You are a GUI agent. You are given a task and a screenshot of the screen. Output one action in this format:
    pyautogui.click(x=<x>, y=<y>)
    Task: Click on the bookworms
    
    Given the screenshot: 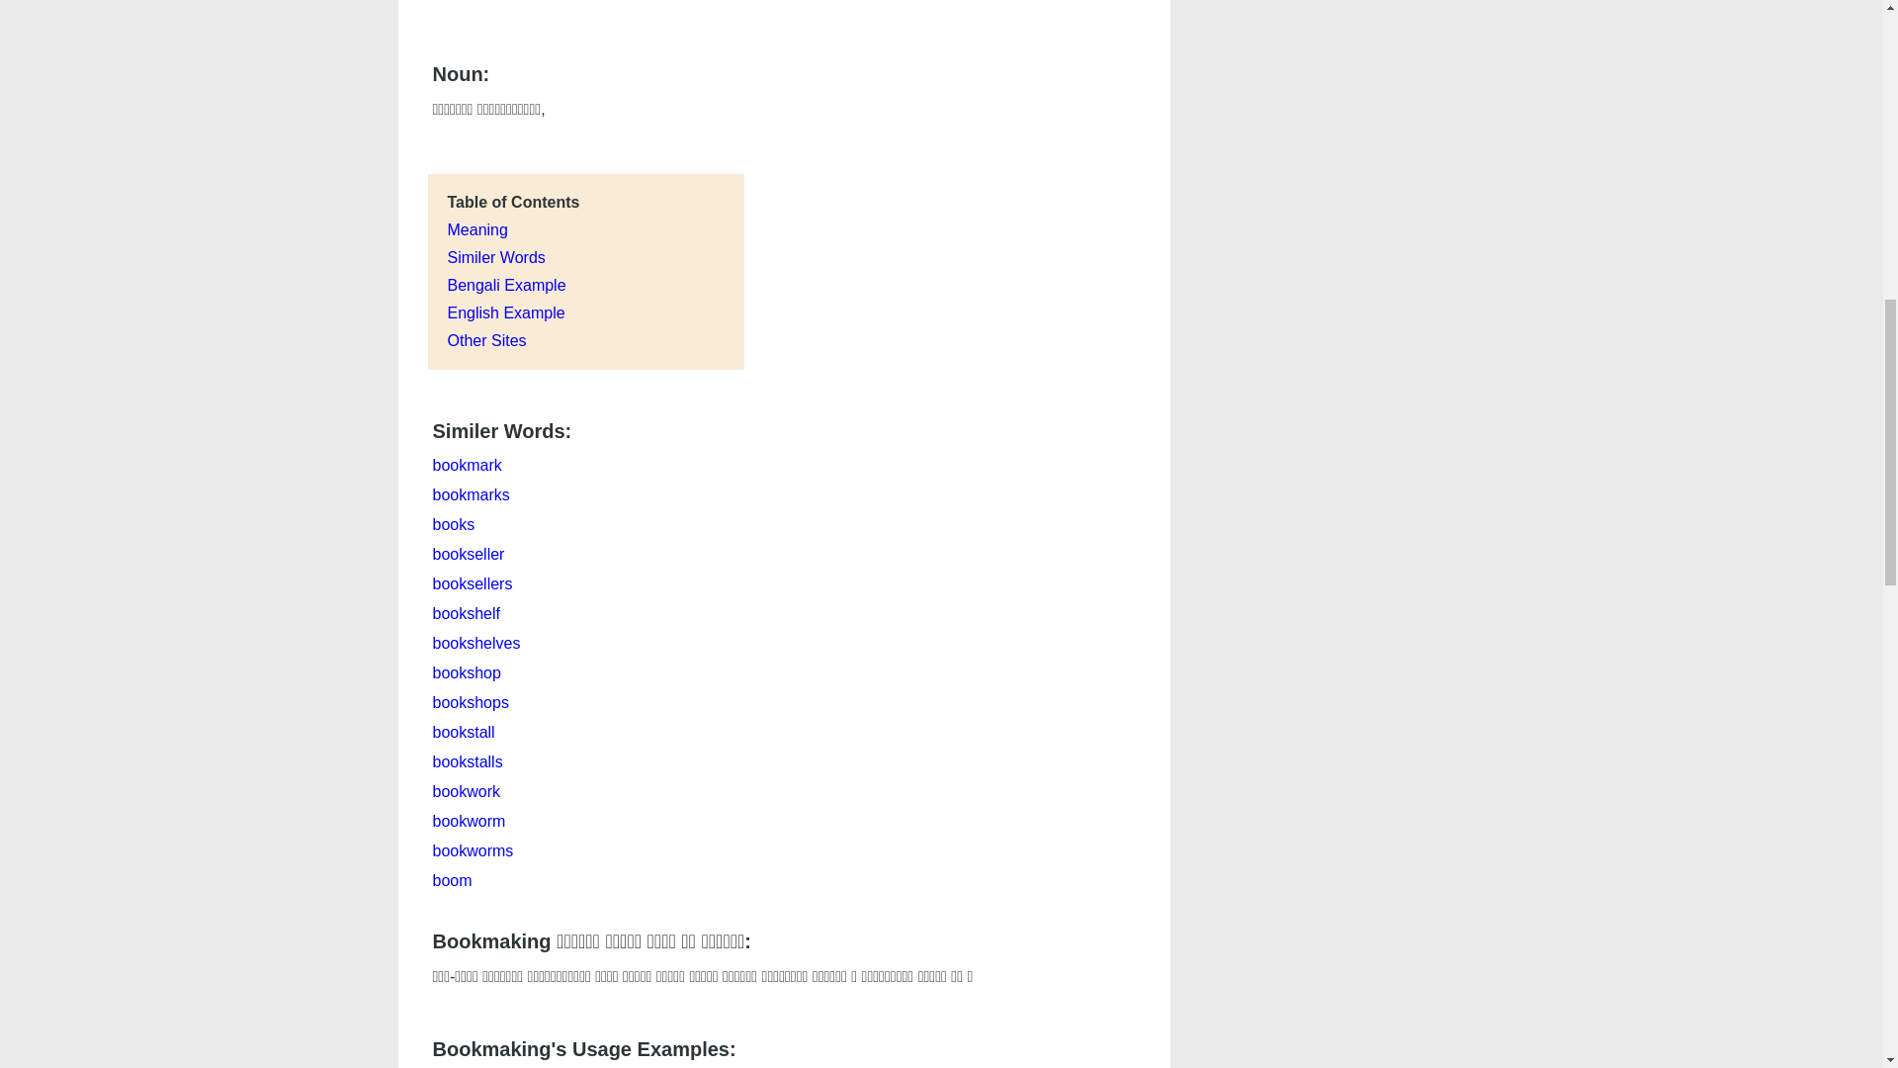 What is the action you would take?
    pyautogui.click(x=473, y=850)
    